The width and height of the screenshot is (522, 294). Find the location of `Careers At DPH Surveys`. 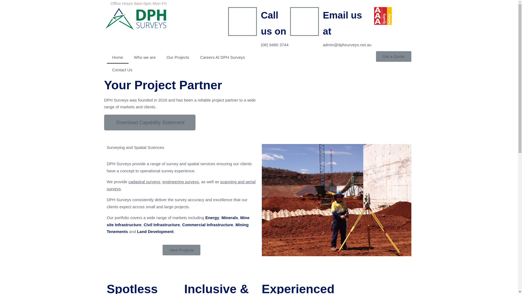

Careers At DPH Surveys is located at coordinates (222, 57).